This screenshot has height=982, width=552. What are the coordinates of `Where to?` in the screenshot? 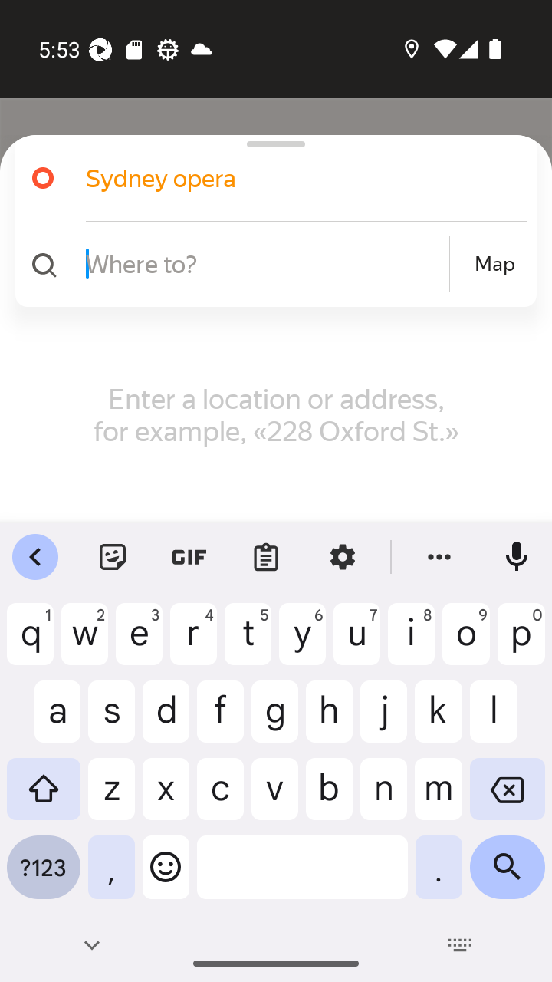 It's located at (265, 263).